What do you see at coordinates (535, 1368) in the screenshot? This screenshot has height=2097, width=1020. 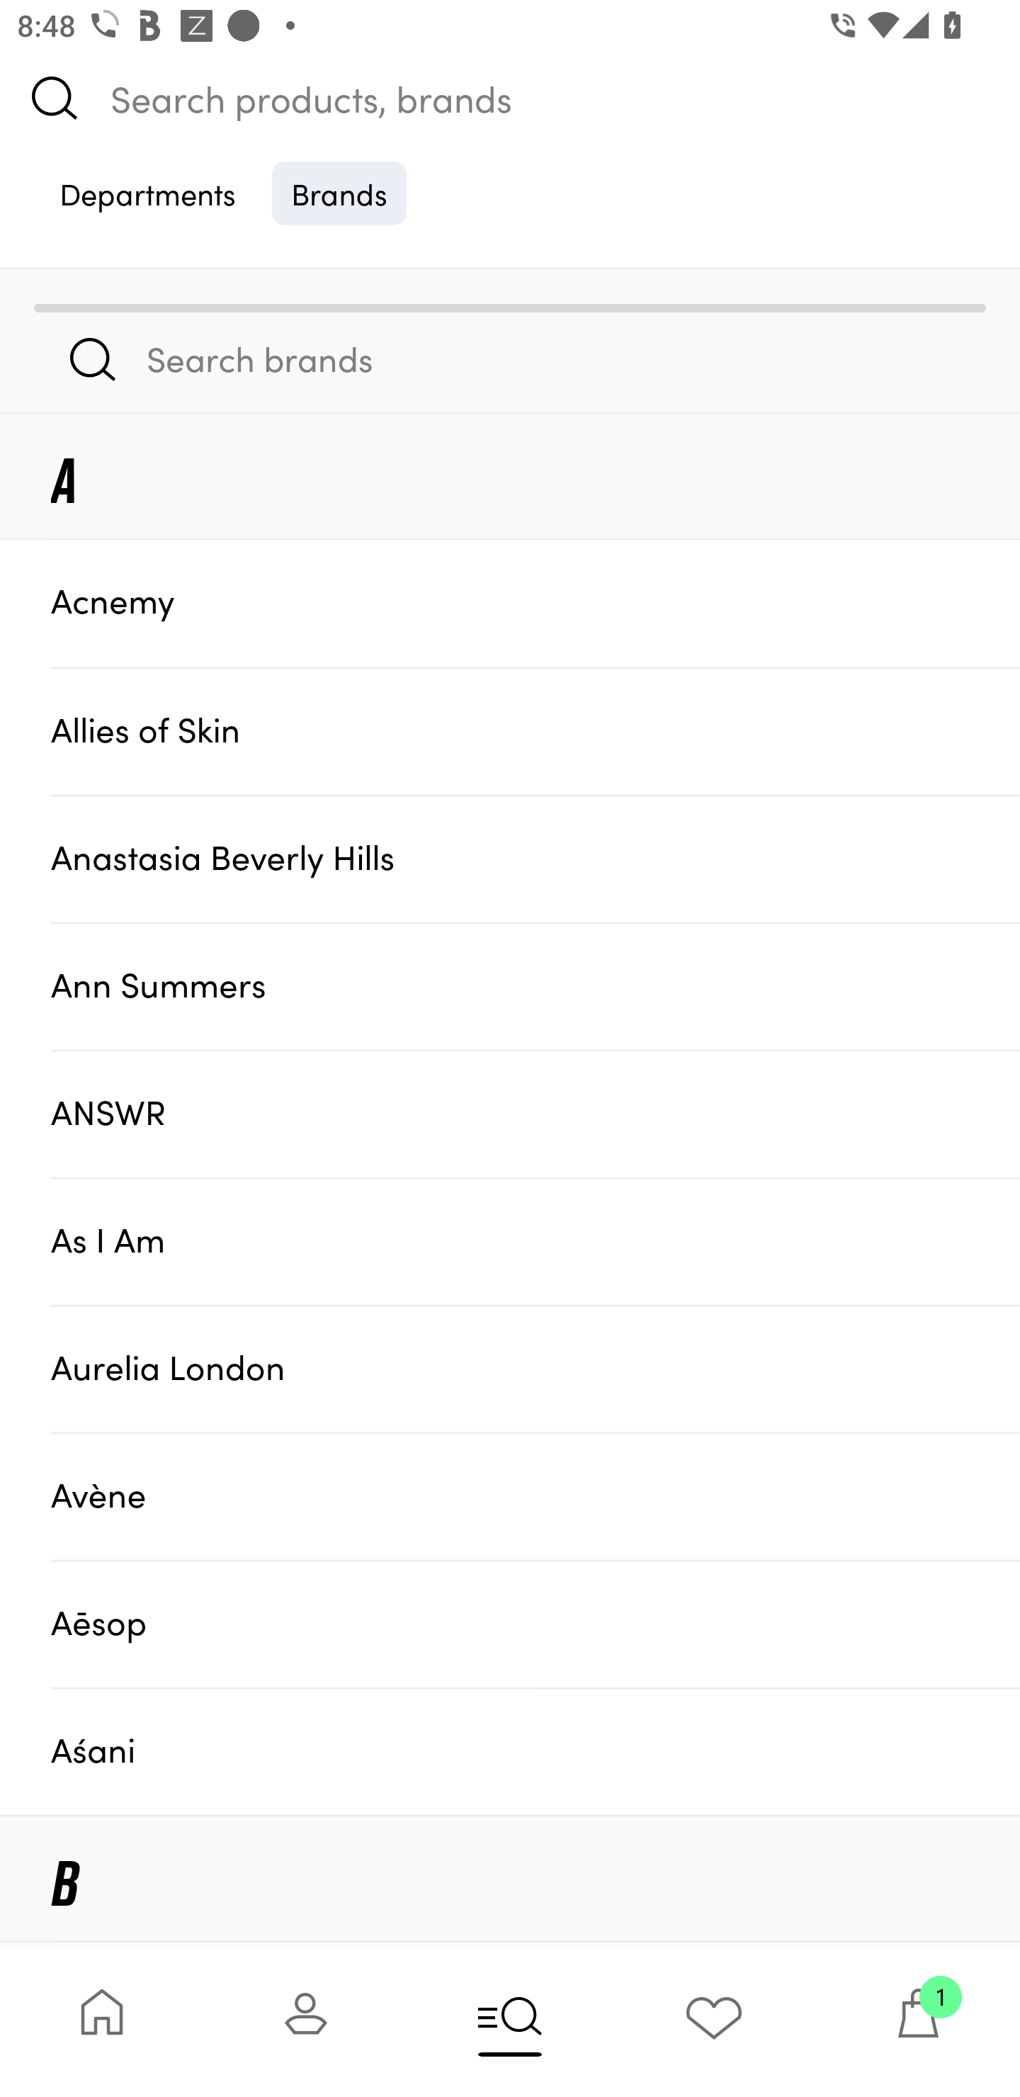 I see `Aurelia London` at bounding box center [535, 1368].